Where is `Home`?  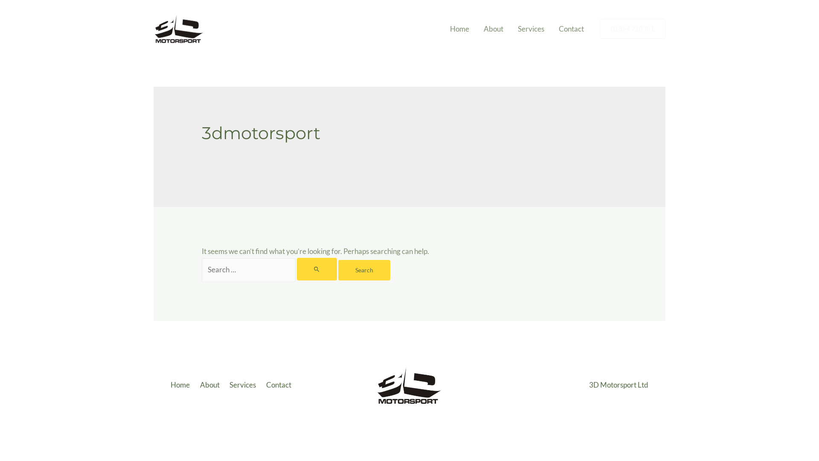
Home is located at coordinates (183, 385).